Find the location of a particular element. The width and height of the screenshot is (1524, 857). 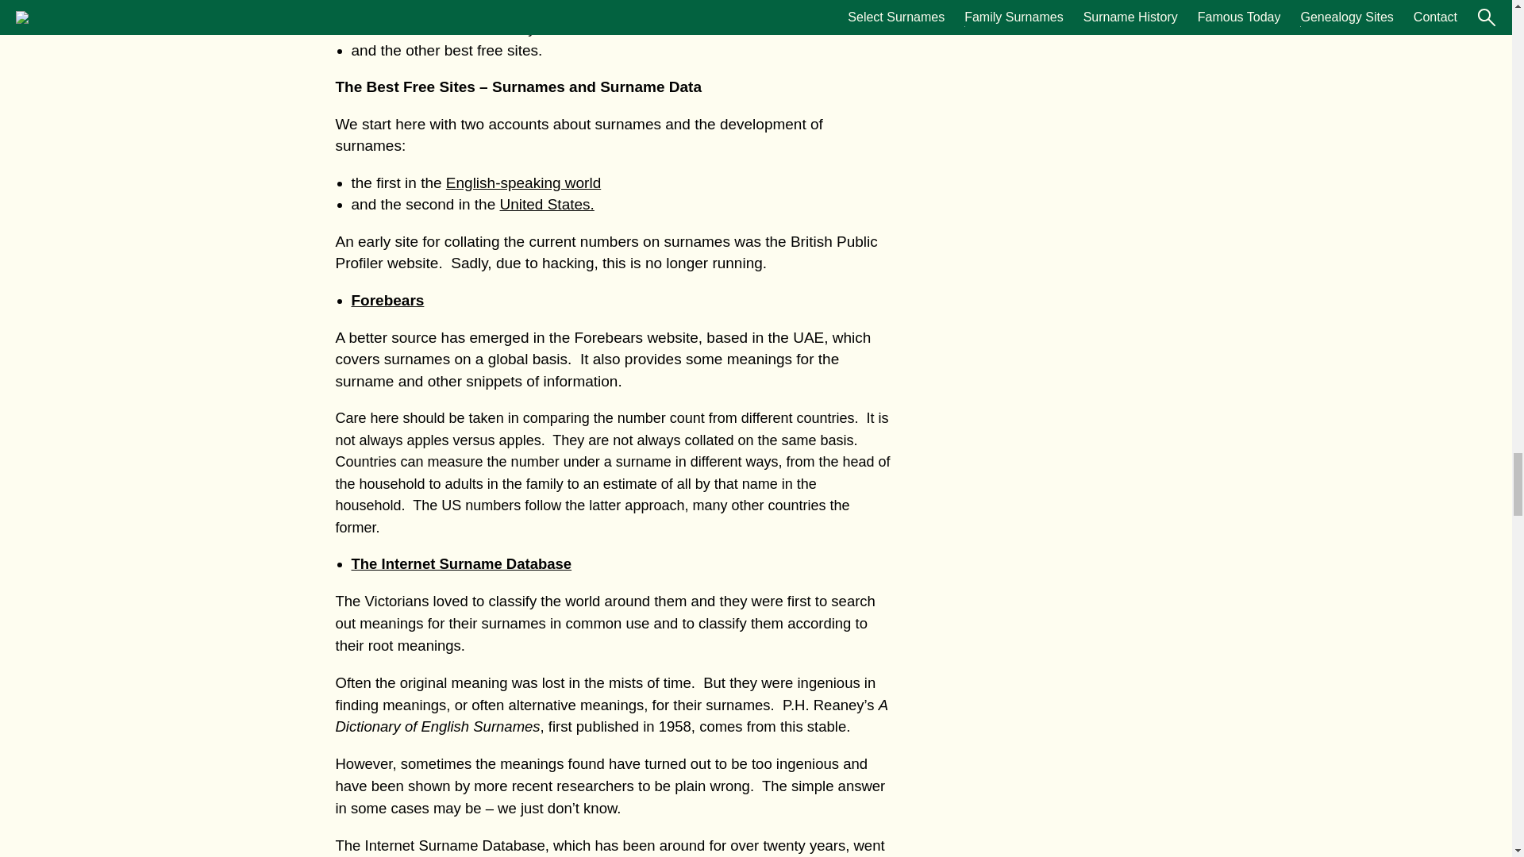

English-speaking world is located at coordinates (523, 183).